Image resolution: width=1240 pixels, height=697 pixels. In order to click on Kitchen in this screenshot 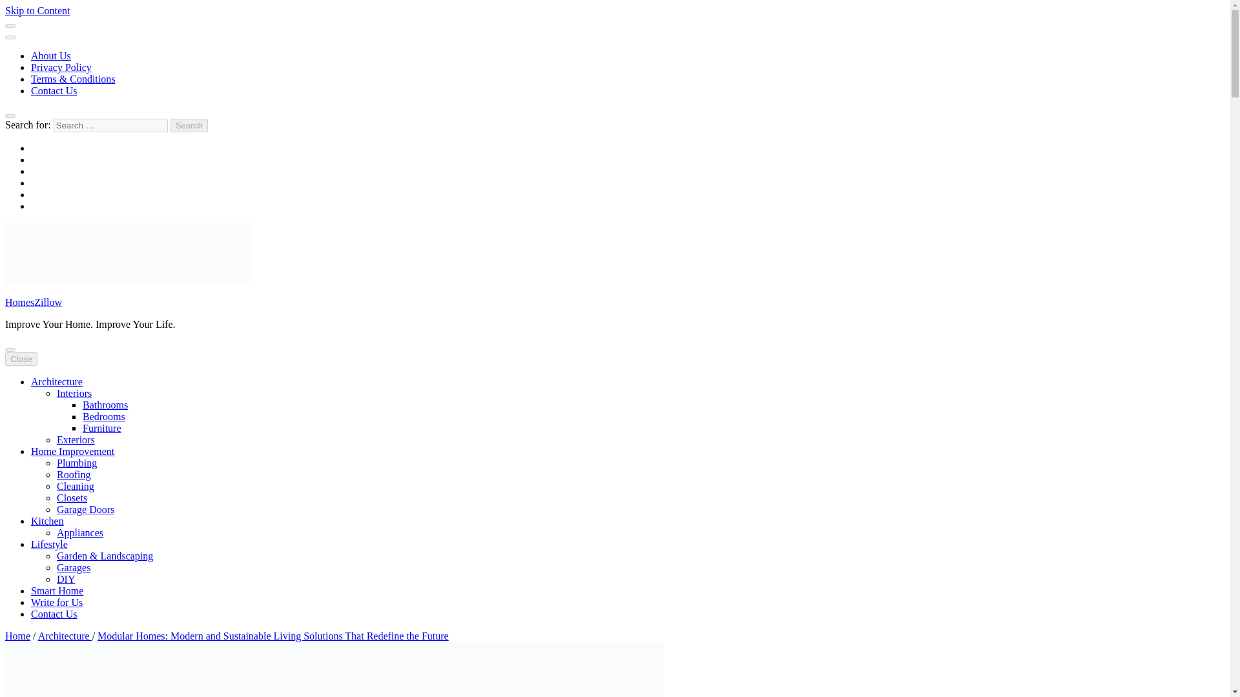, I will do `click(48, 521)`.